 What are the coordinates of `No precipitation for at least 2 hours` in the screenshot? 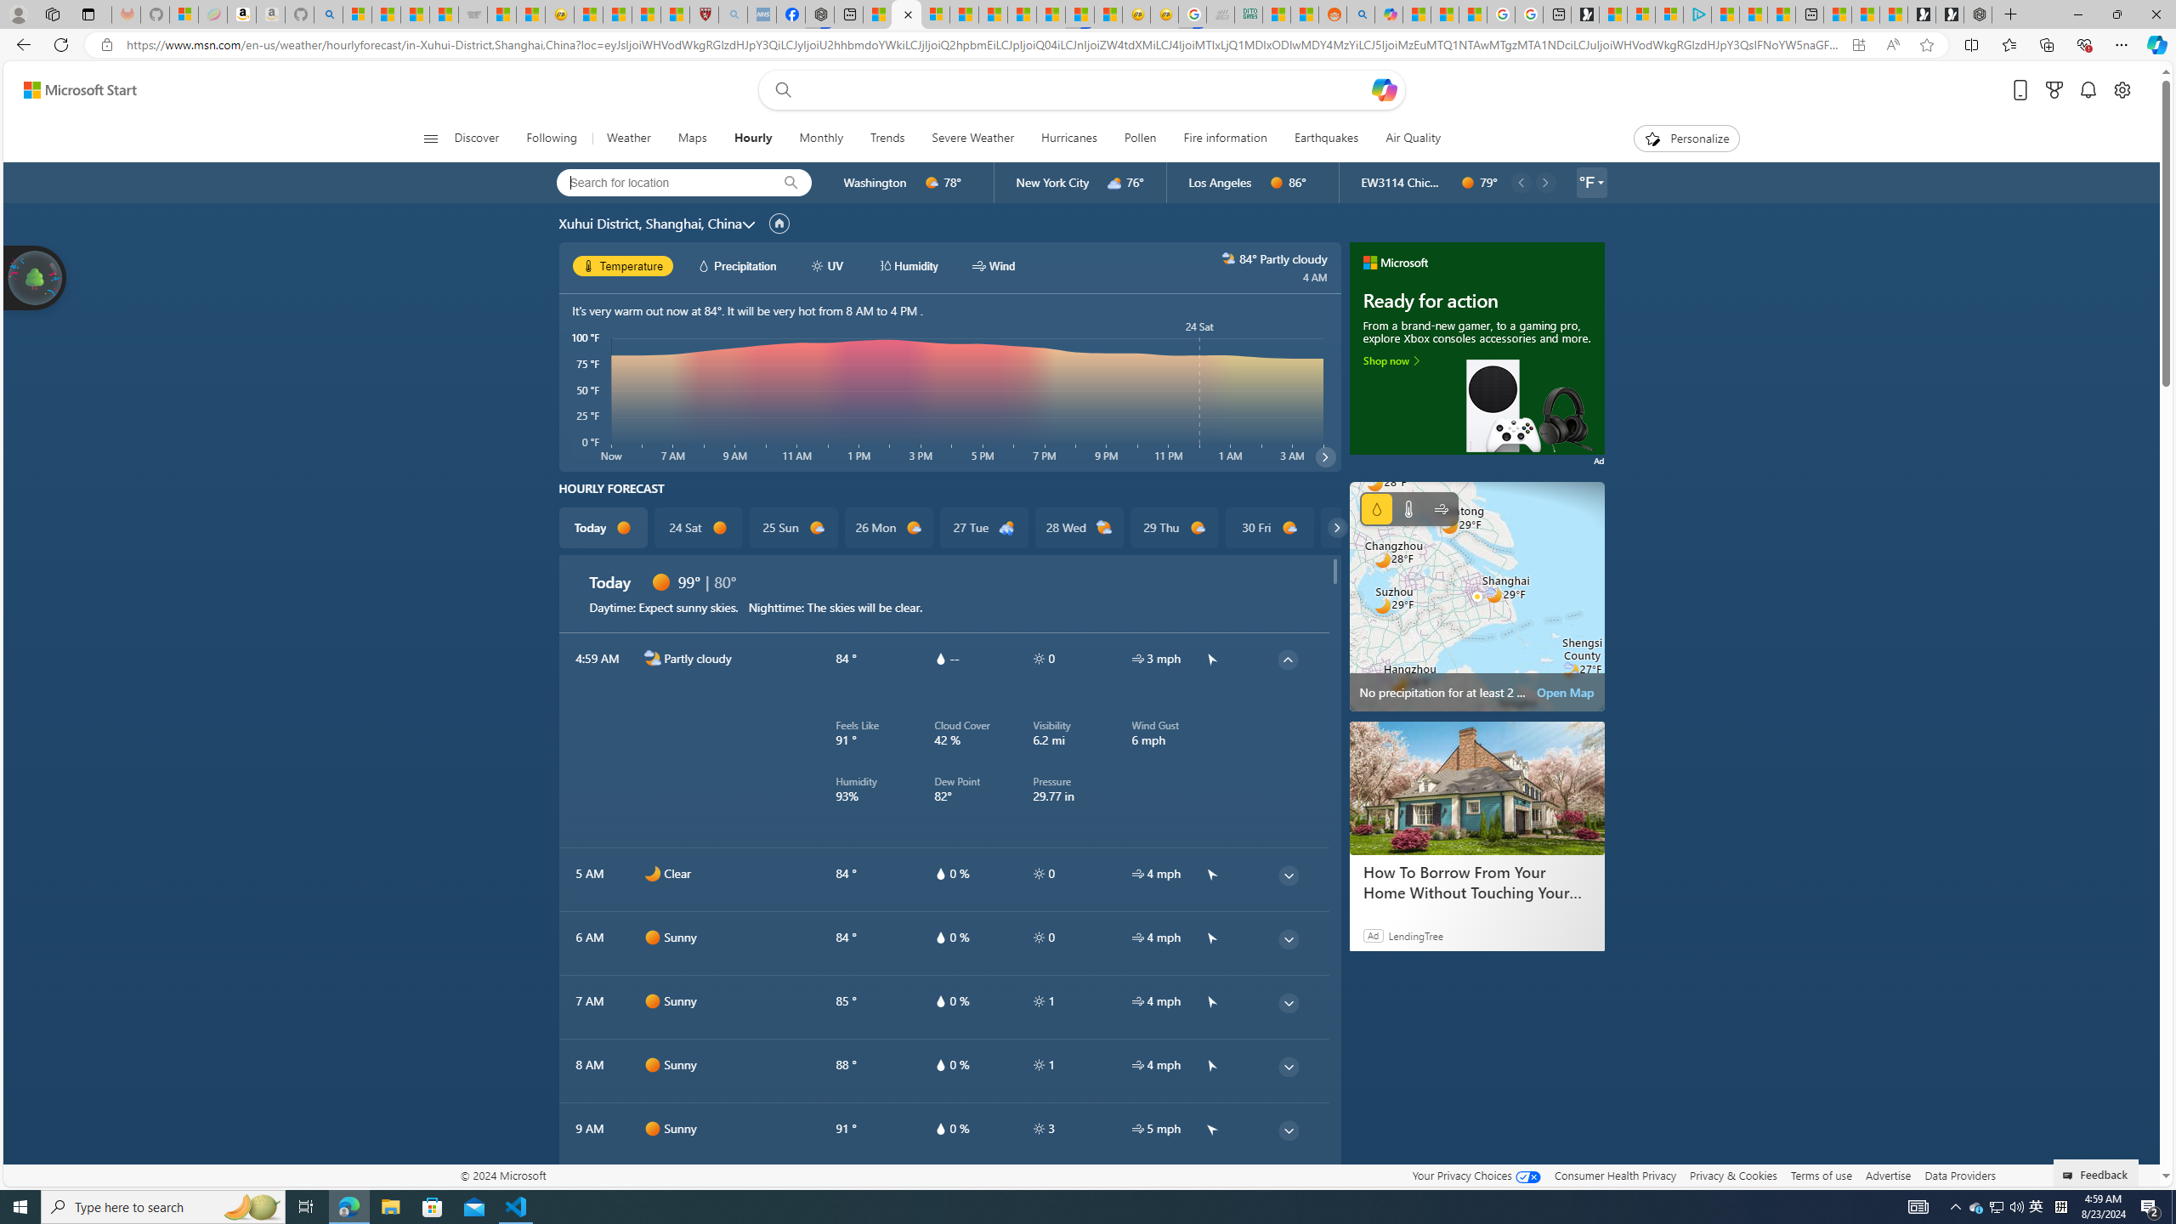 It's located at (1477, 597).